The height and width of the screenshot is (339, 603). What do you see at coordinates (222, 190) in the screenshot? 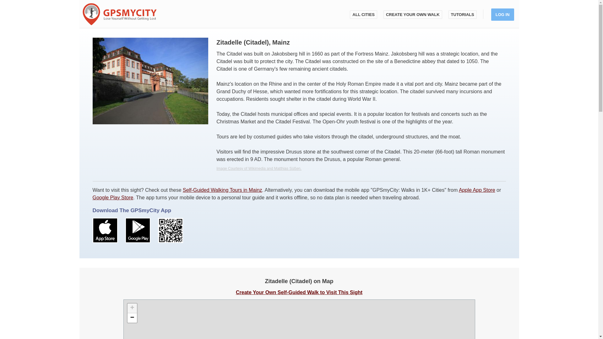
I see `Self-Guided Walking Tours in Mainz` at bounding box center [222, 190].